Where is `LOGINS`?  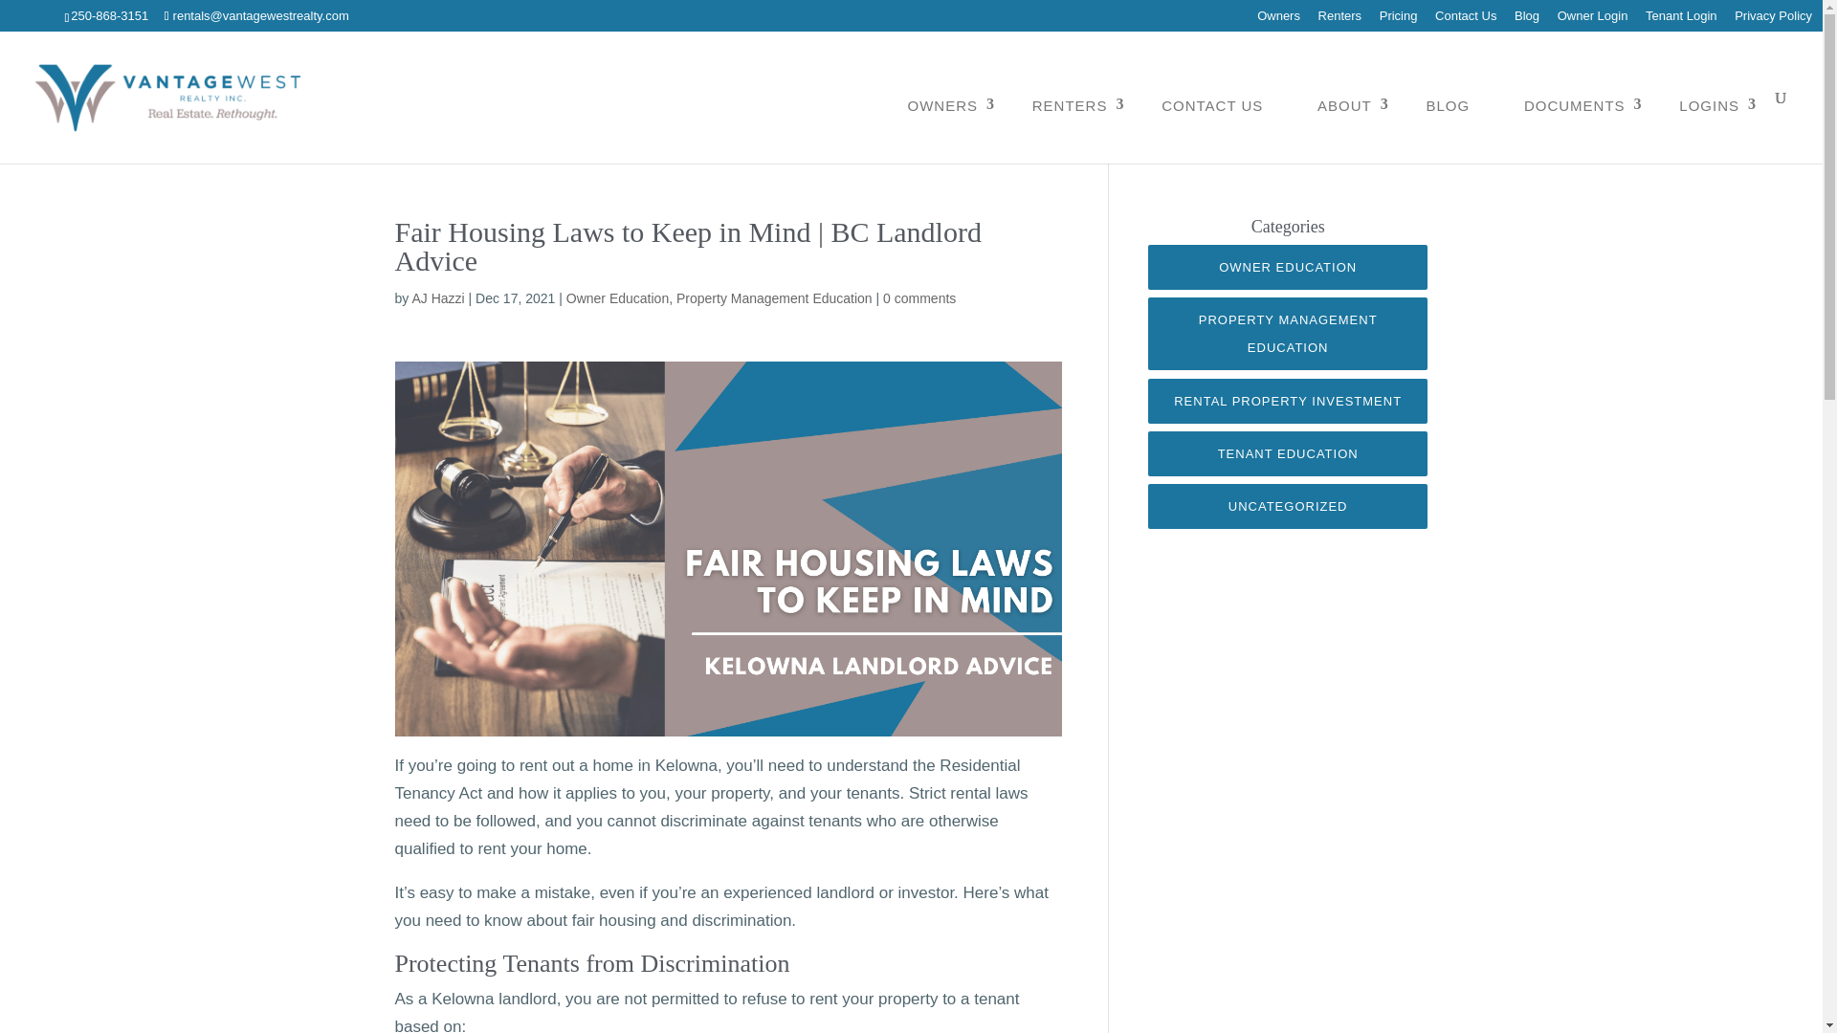 LOGINS is located at coordinates (1709, 105).